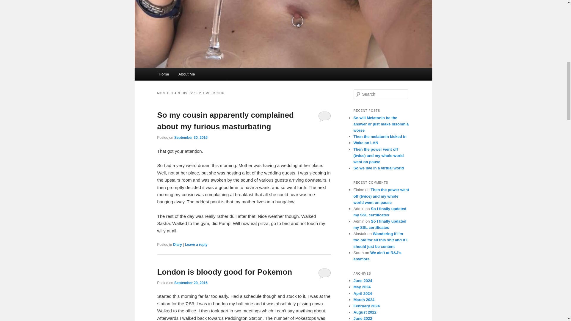  Describe the element at coordinates (191, 283) in the screenshot. I see `11:31 pm` at that location.